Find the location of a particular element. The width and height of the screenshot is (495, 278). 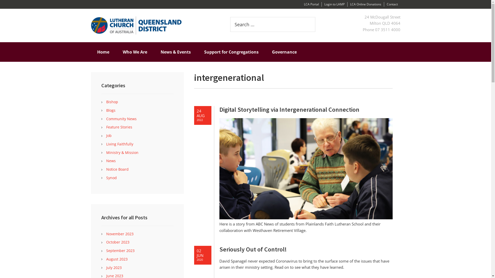

October 2023 is located at coordinates (118, 242).